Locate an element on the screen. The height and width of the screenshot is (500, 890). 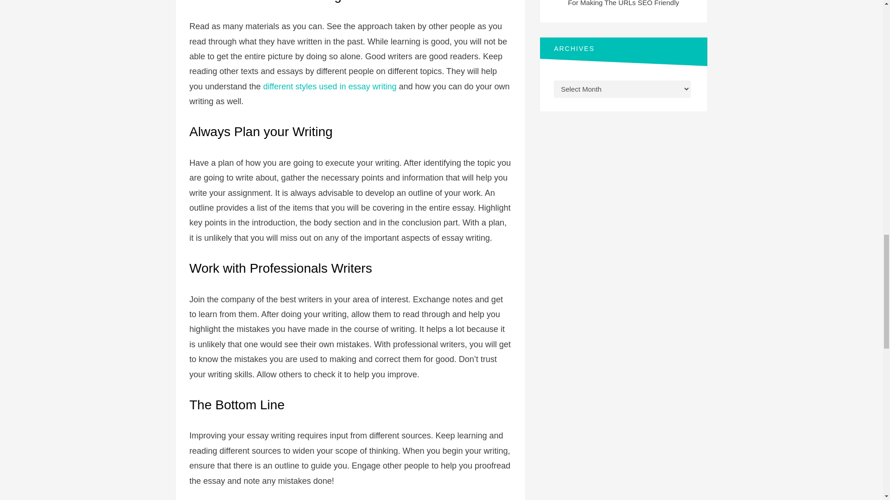
different styles used in essay is located at coordinates (318, 86).